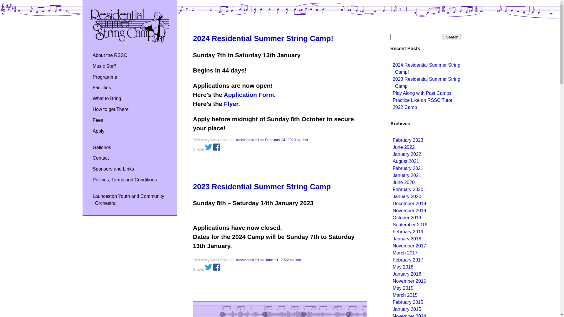  I want to click on Skip to content, so click(106, 12).